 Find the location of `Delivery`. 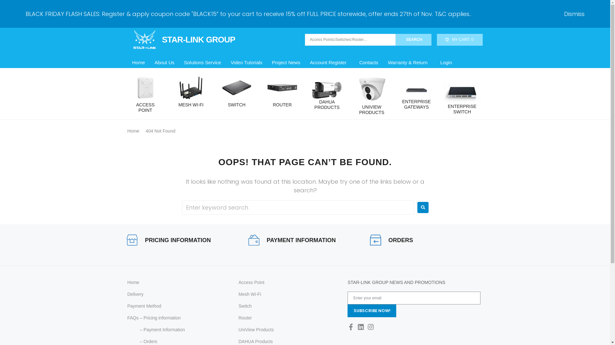

Delivery is located at coordinates (178, 295).